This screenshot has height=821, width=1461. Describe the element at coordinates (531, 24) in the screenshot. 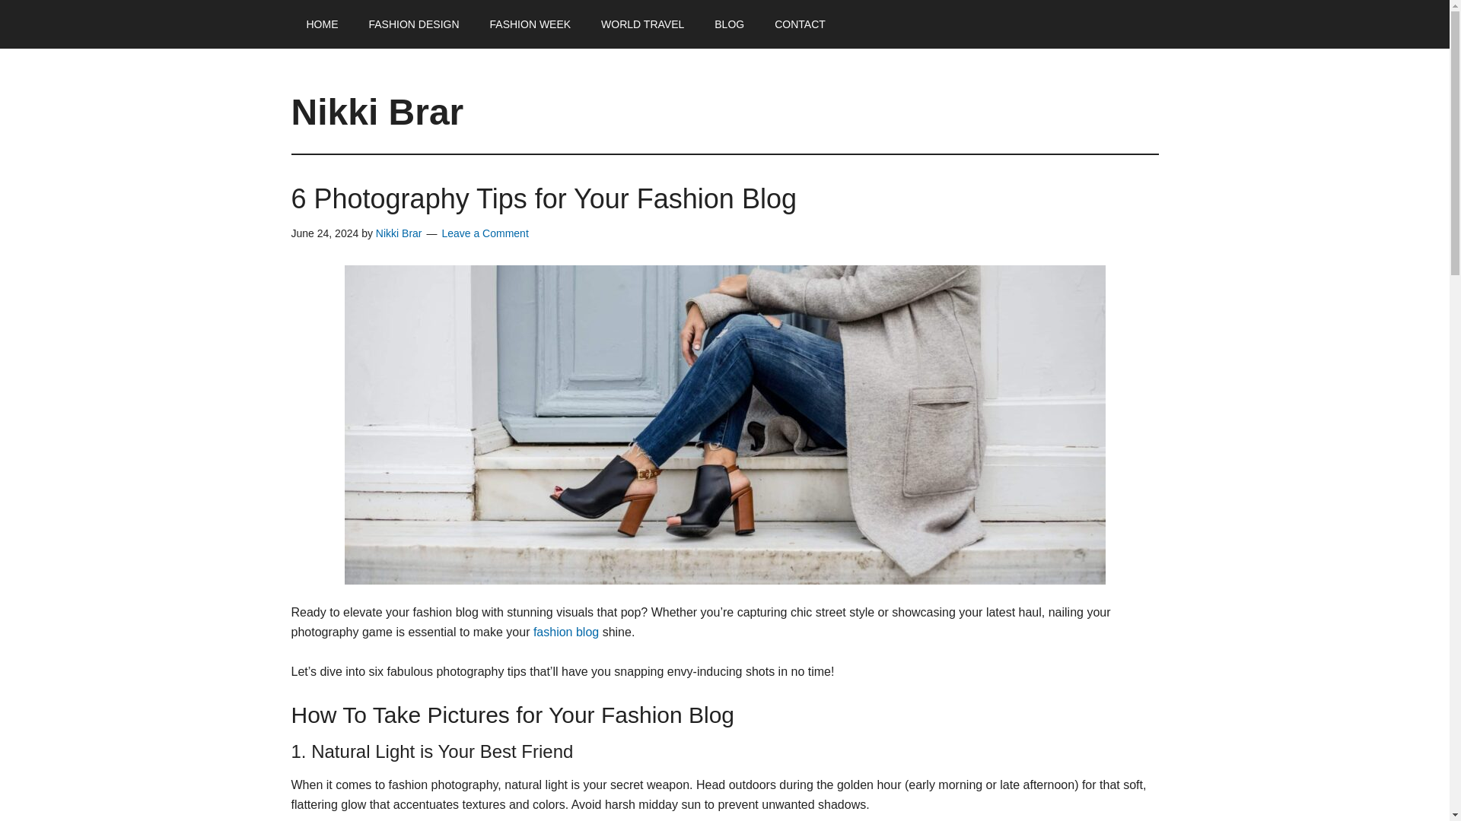

I see `FASHION WEEK` at that location.